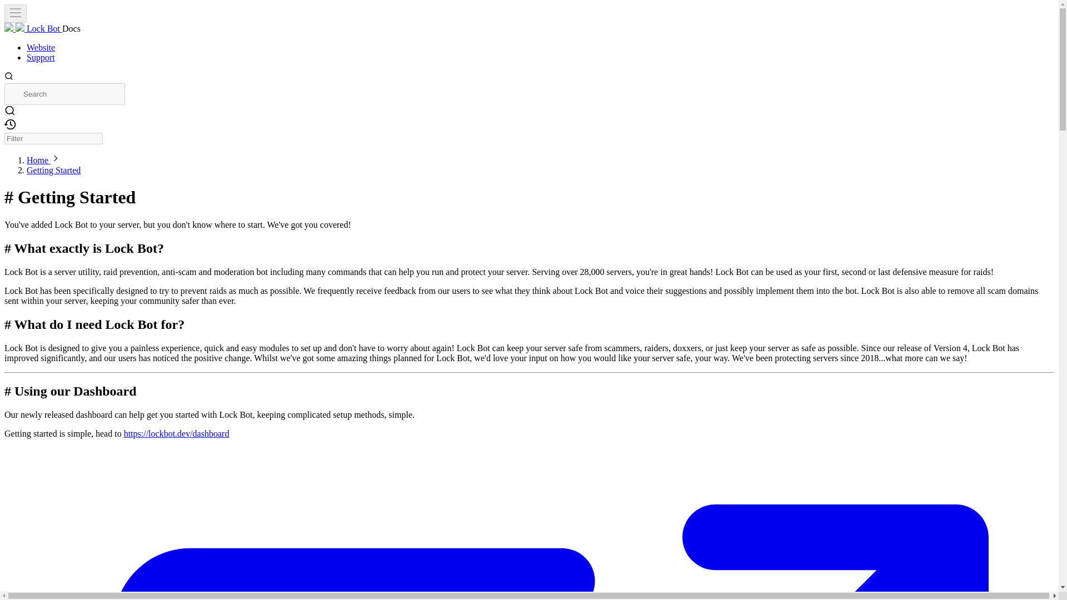 The height and width of the screenshot is (600, 1067). Describe the element at coordinates (41, 58) in the screenshot. I see `Support` at that location.